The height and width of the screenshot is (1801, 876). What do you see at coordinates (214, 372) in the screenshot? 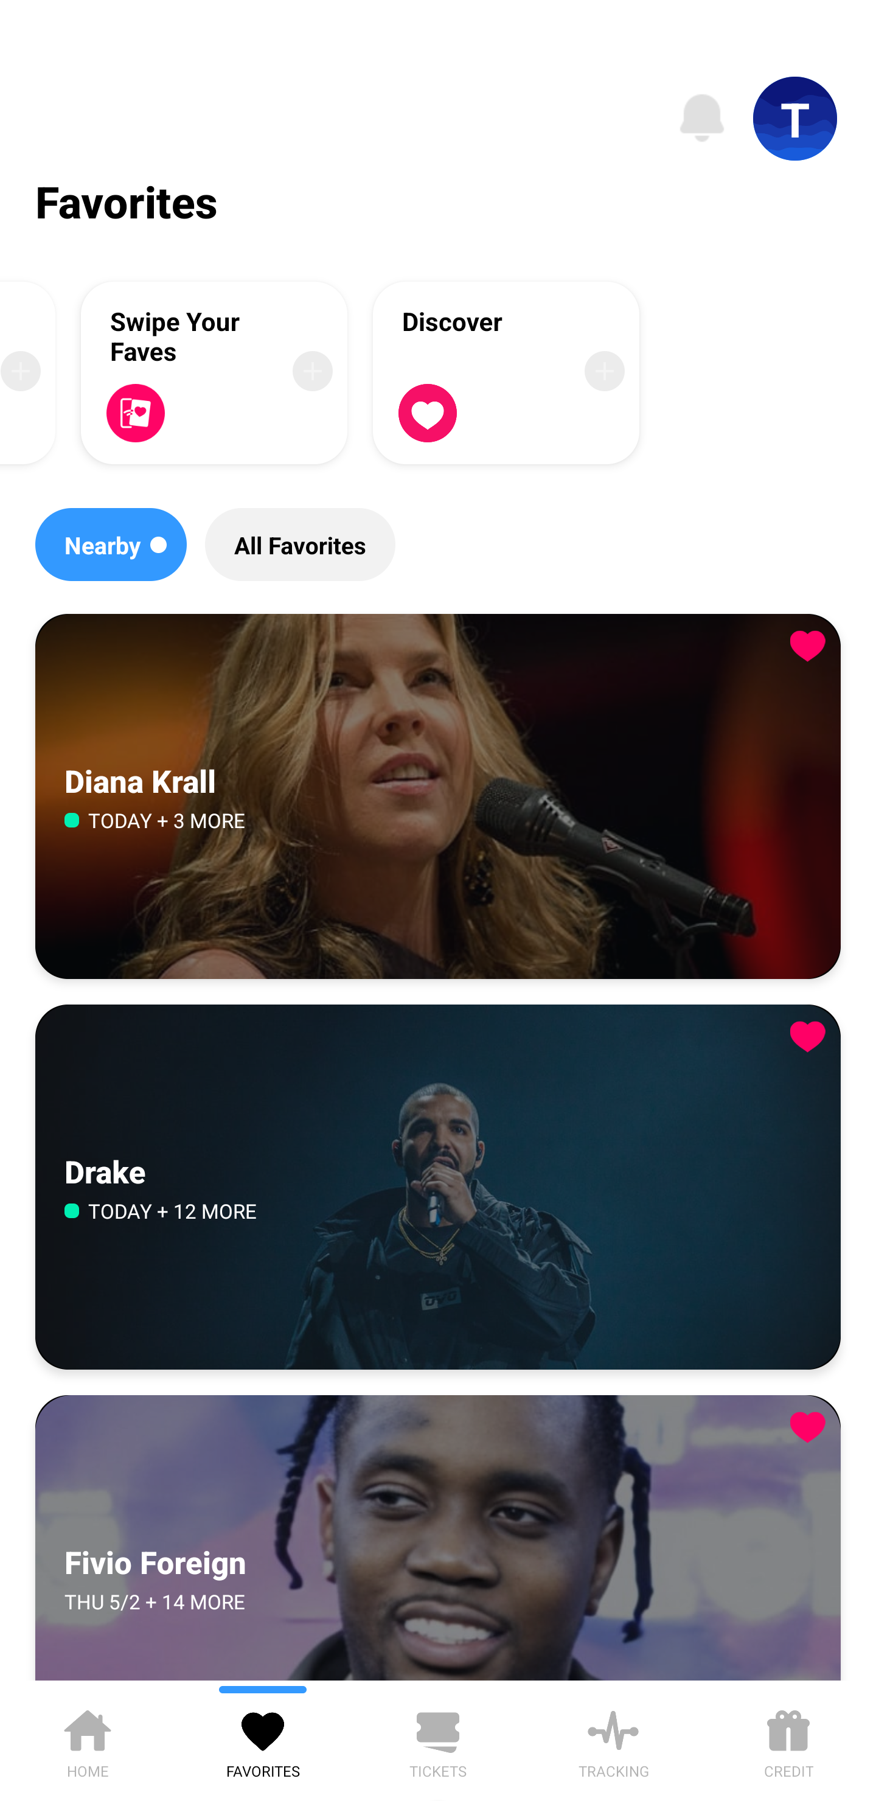
I see `Swipe Your  Faves` at bounding box center [214, 372].